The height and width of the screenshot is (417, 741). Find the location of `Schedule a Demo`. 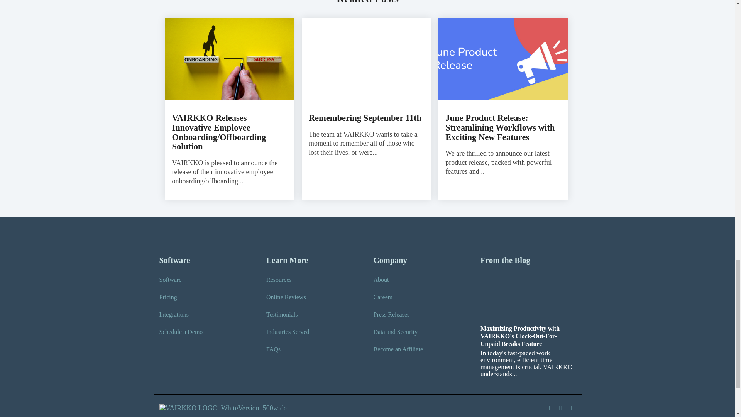

Schedule a Demo is located at coordinates (181, 331).